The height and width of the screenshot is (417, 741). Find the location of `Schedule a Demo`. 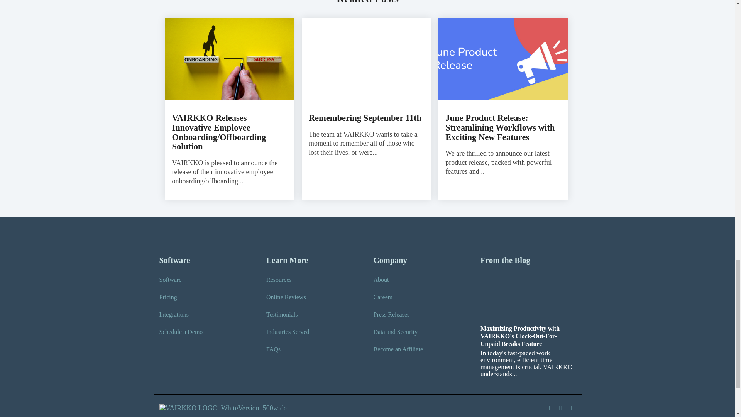

Schedule a Demo is located at coordinates (181, 331).